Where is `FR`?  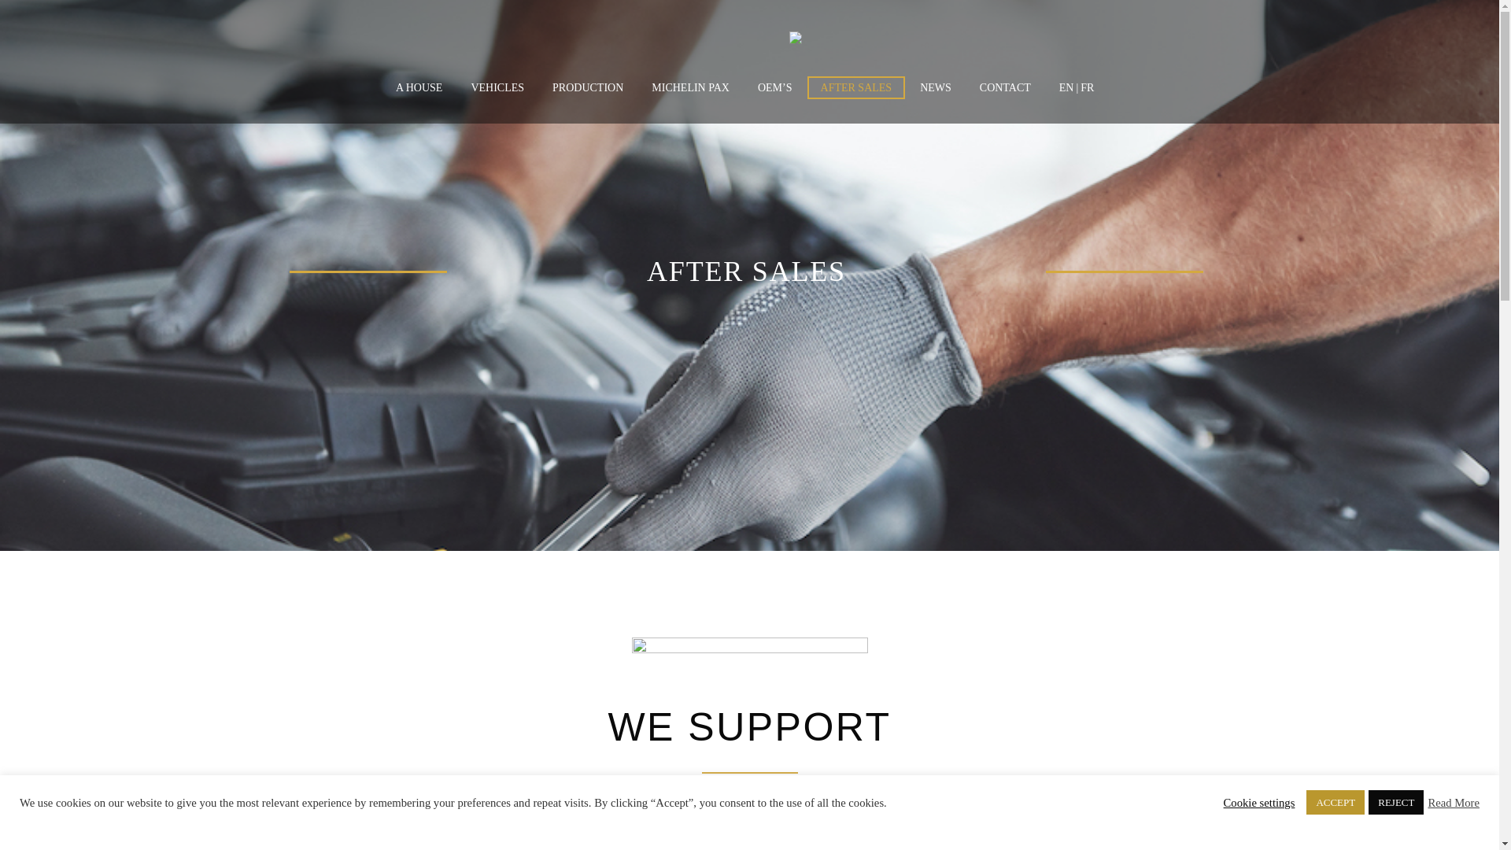
FR is located at coordinates (1092, 88).